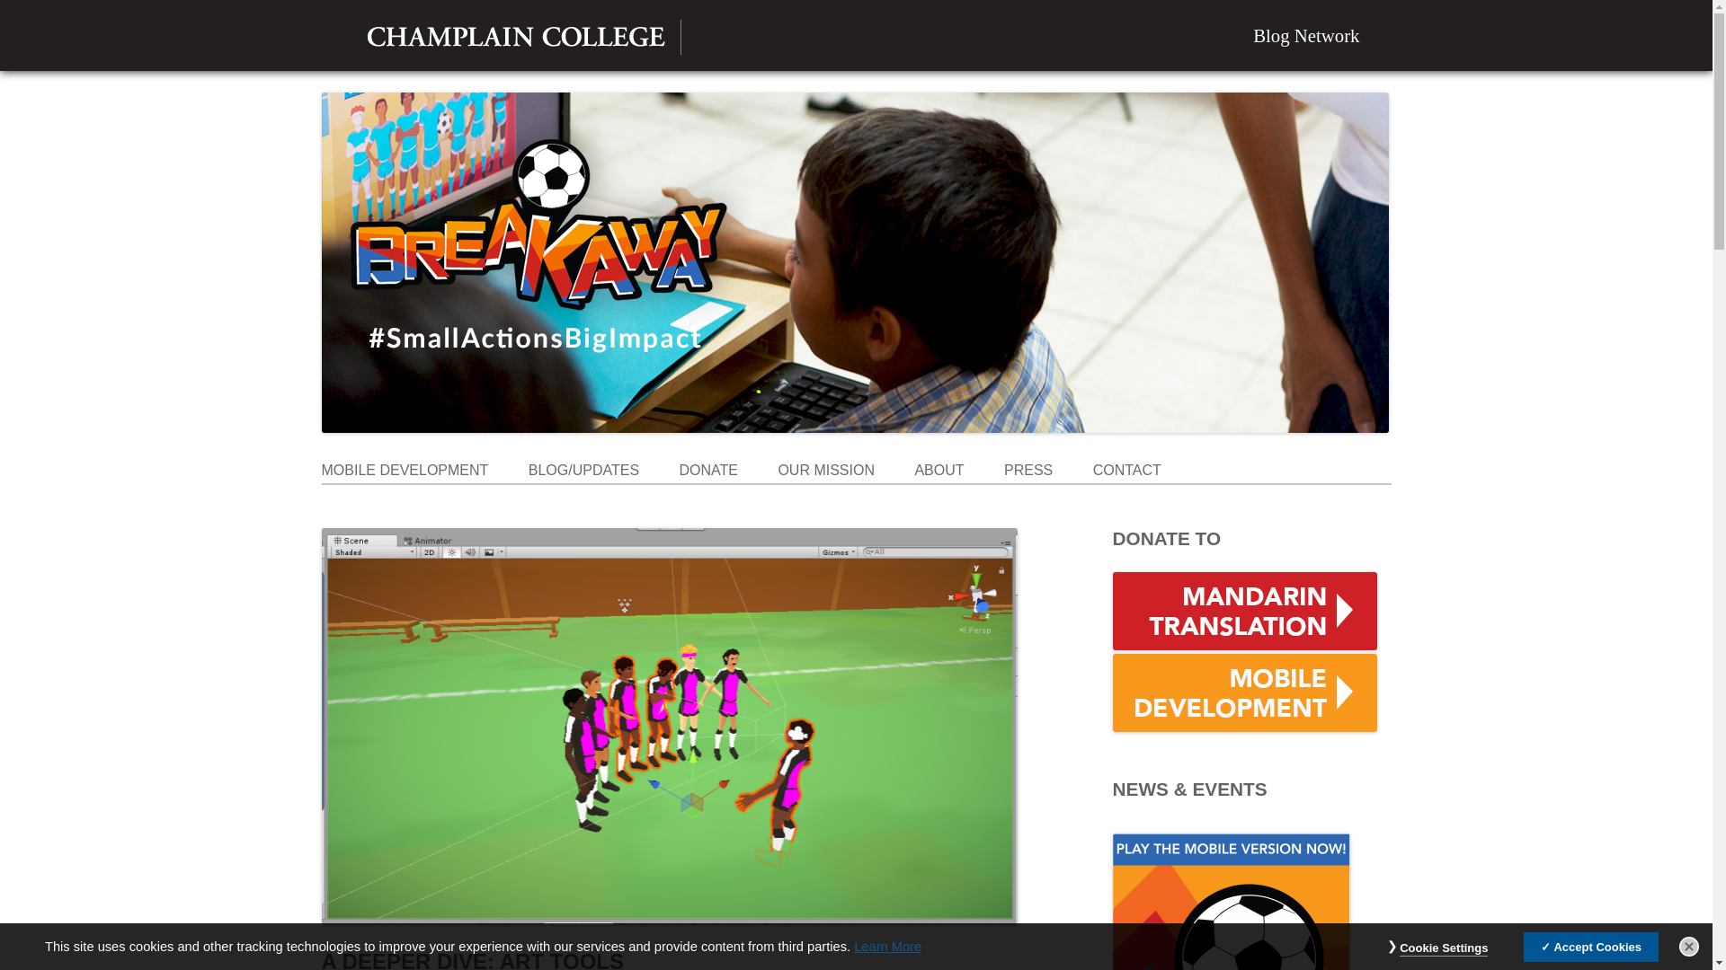  I want to click on OUR MISSION, so click(826, 471).